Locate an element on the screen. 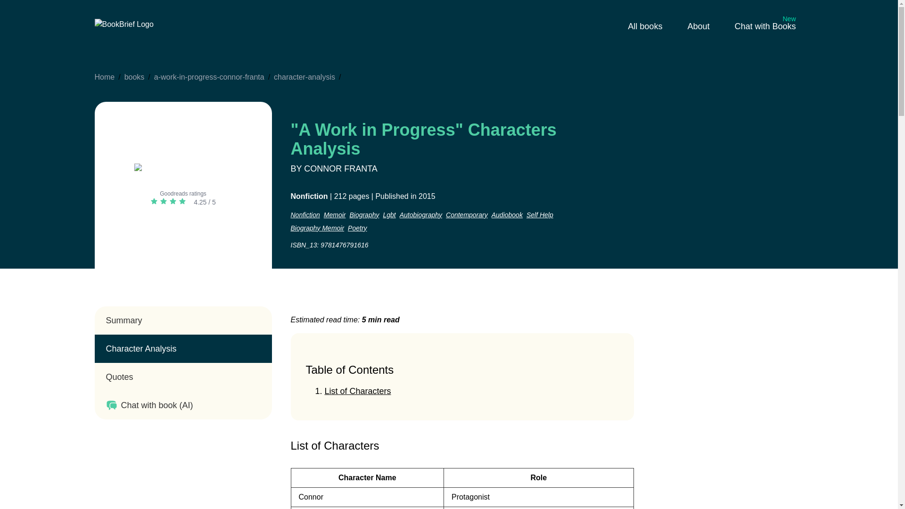 This screenshot has height=509, width=905. List of Characters is located at coordinates (335, 446).